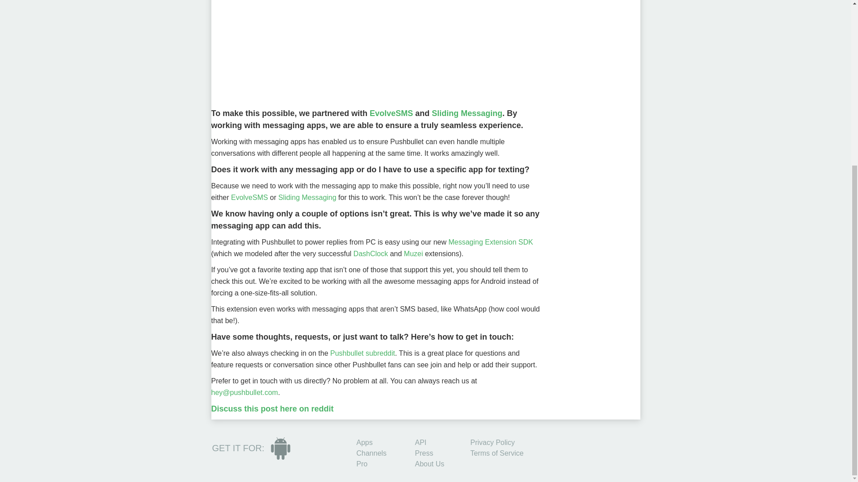 This screenshot has width=858, height=482. Describe the element at coordinates (413, 253) in the screenshot. I see `Muzei` at that location.